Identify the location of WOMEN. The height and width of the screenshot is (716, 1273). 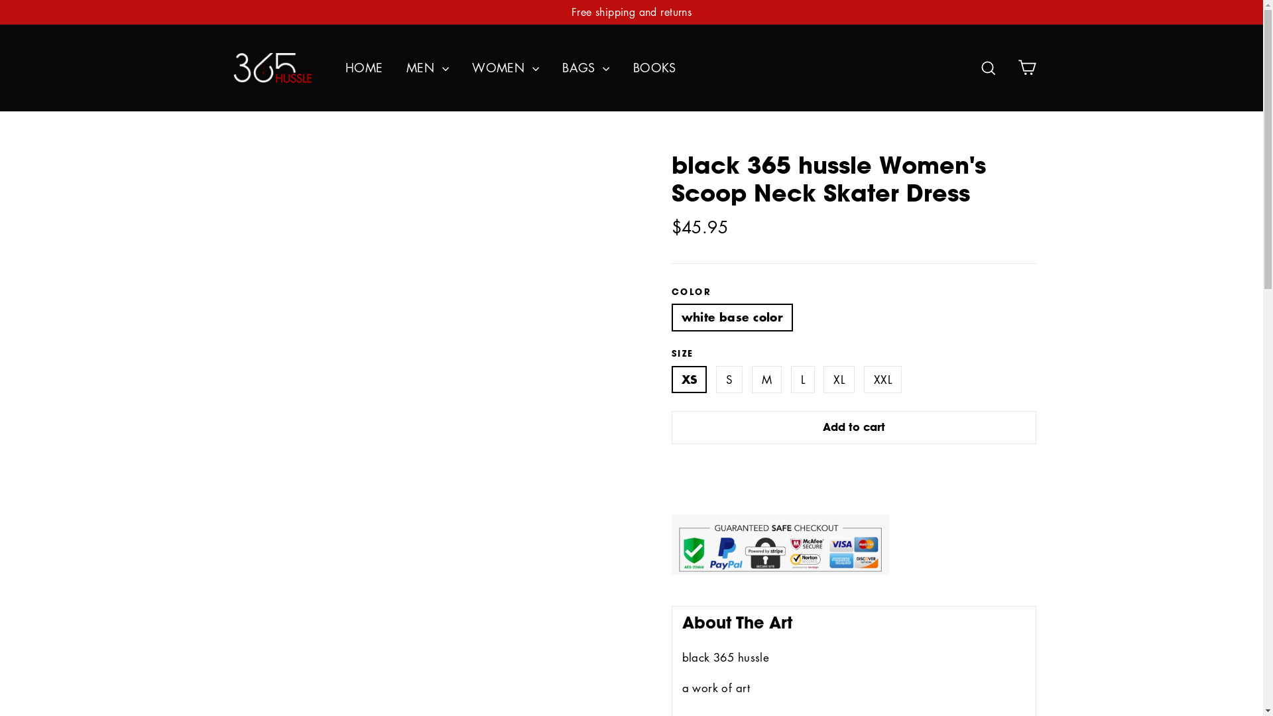
(505, 68).